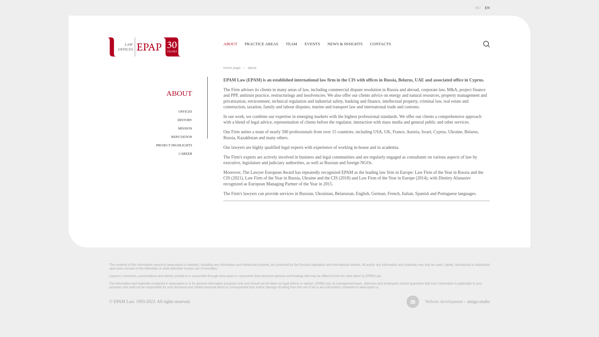 The image size is (599, 337). I want to click on REPUTATION, so click(182, 137).